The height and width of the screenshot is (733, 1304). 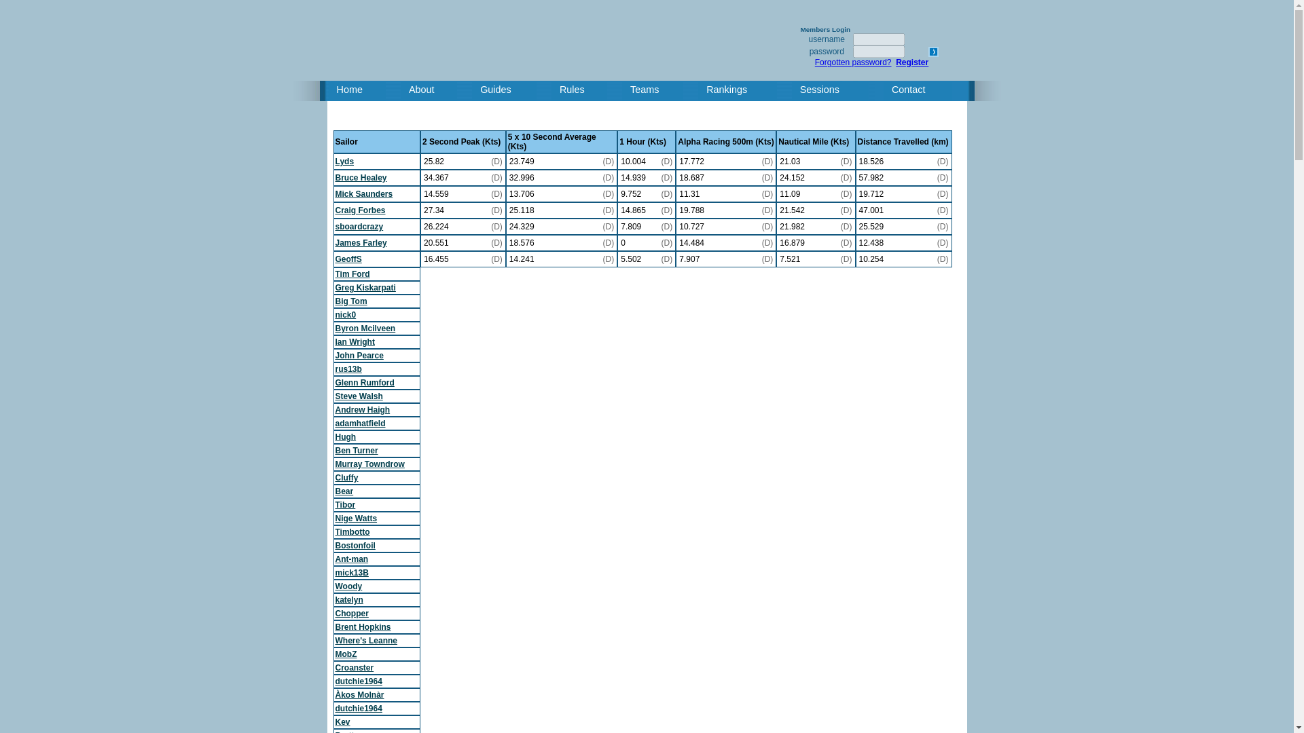 What do you see at coordinates (583, 91) in the screenshot?
I see `Rules` at bounding box center [583, 91].